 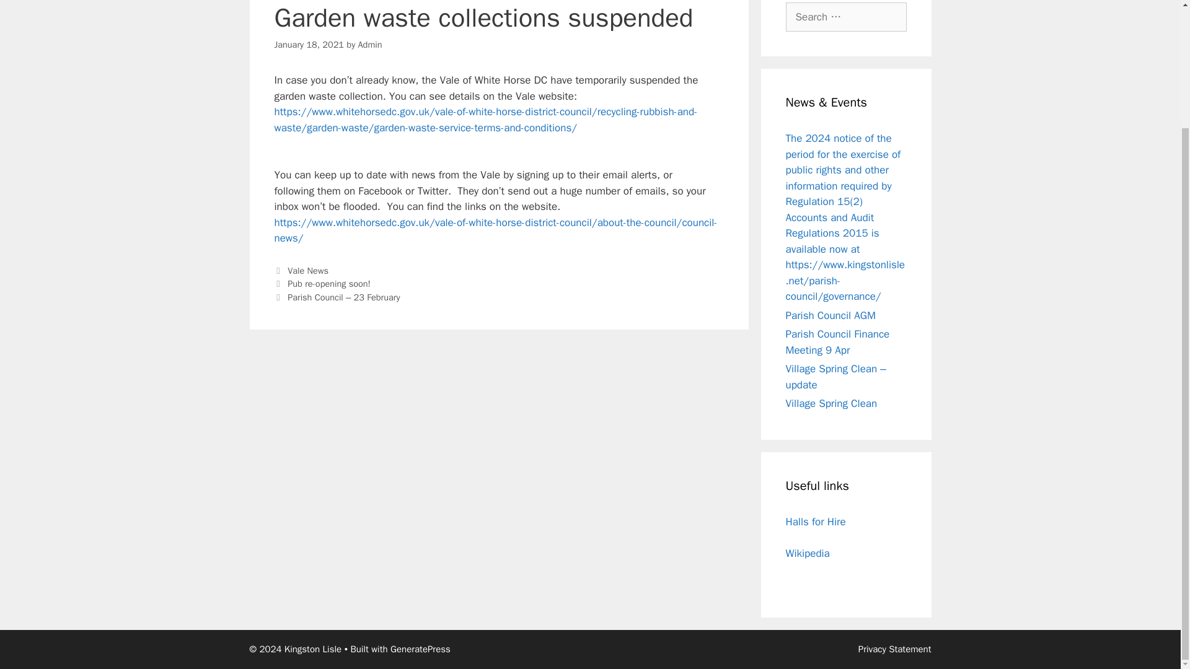 I want to click on Pub re-opening soon!, so click(x=328, y=284).